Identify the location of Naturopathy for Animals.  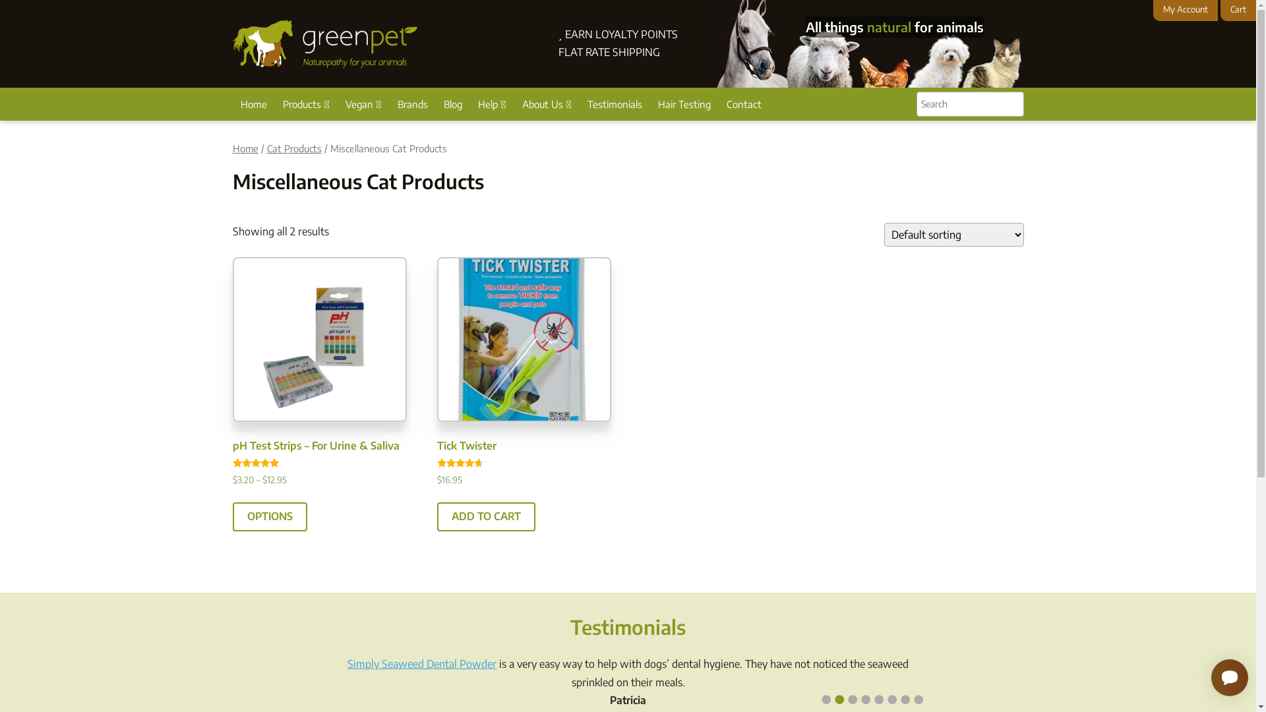
(324, 44).